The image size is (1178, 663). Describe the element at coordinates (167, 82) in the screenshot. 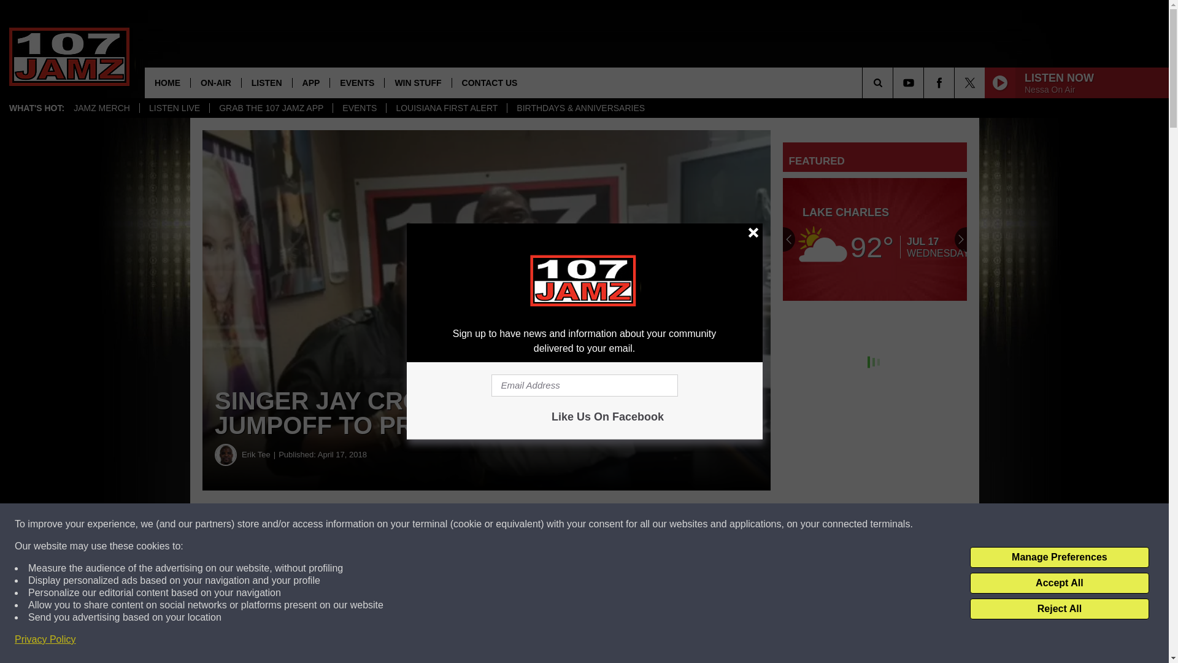

I see `HOME` at that location.